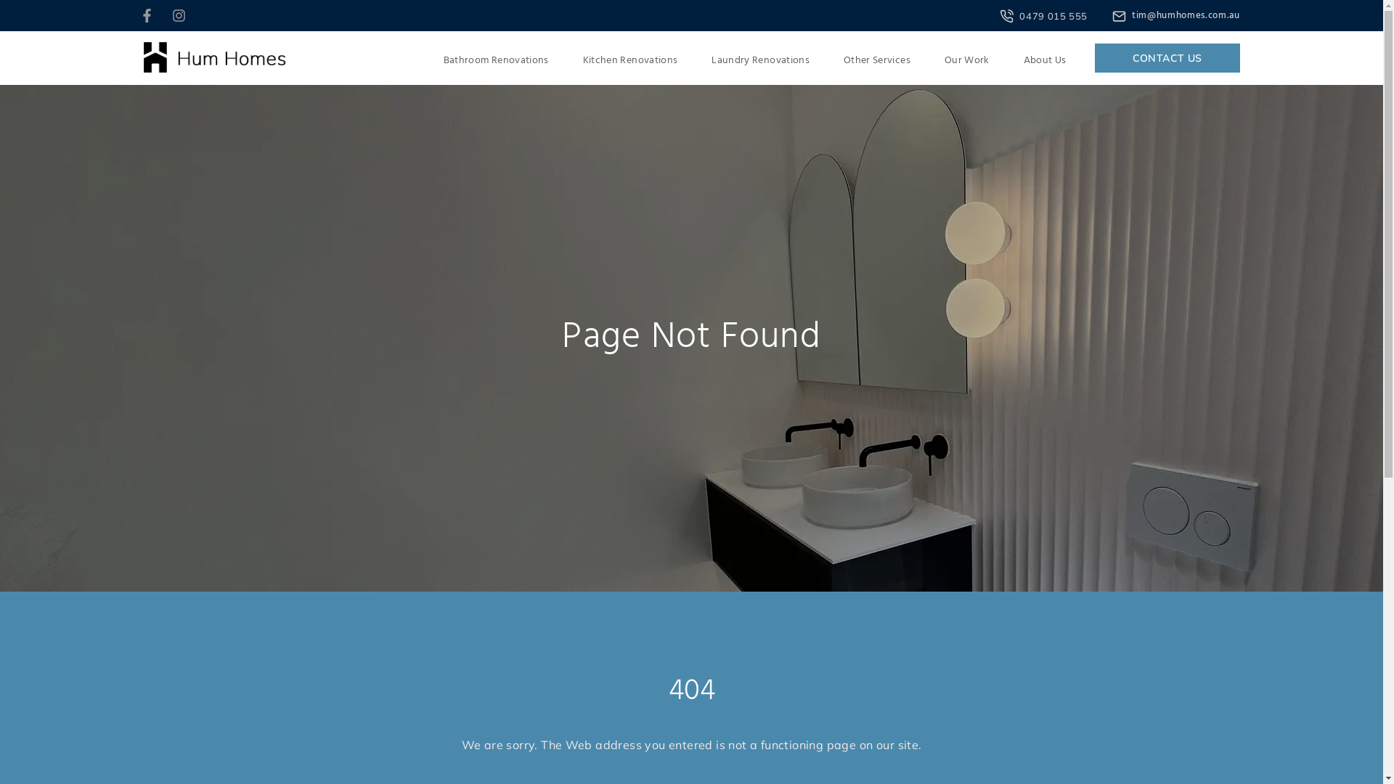  Describe the element at coordinates (1167, 58) in the screenshot. I see `CONTACT US` at that location.